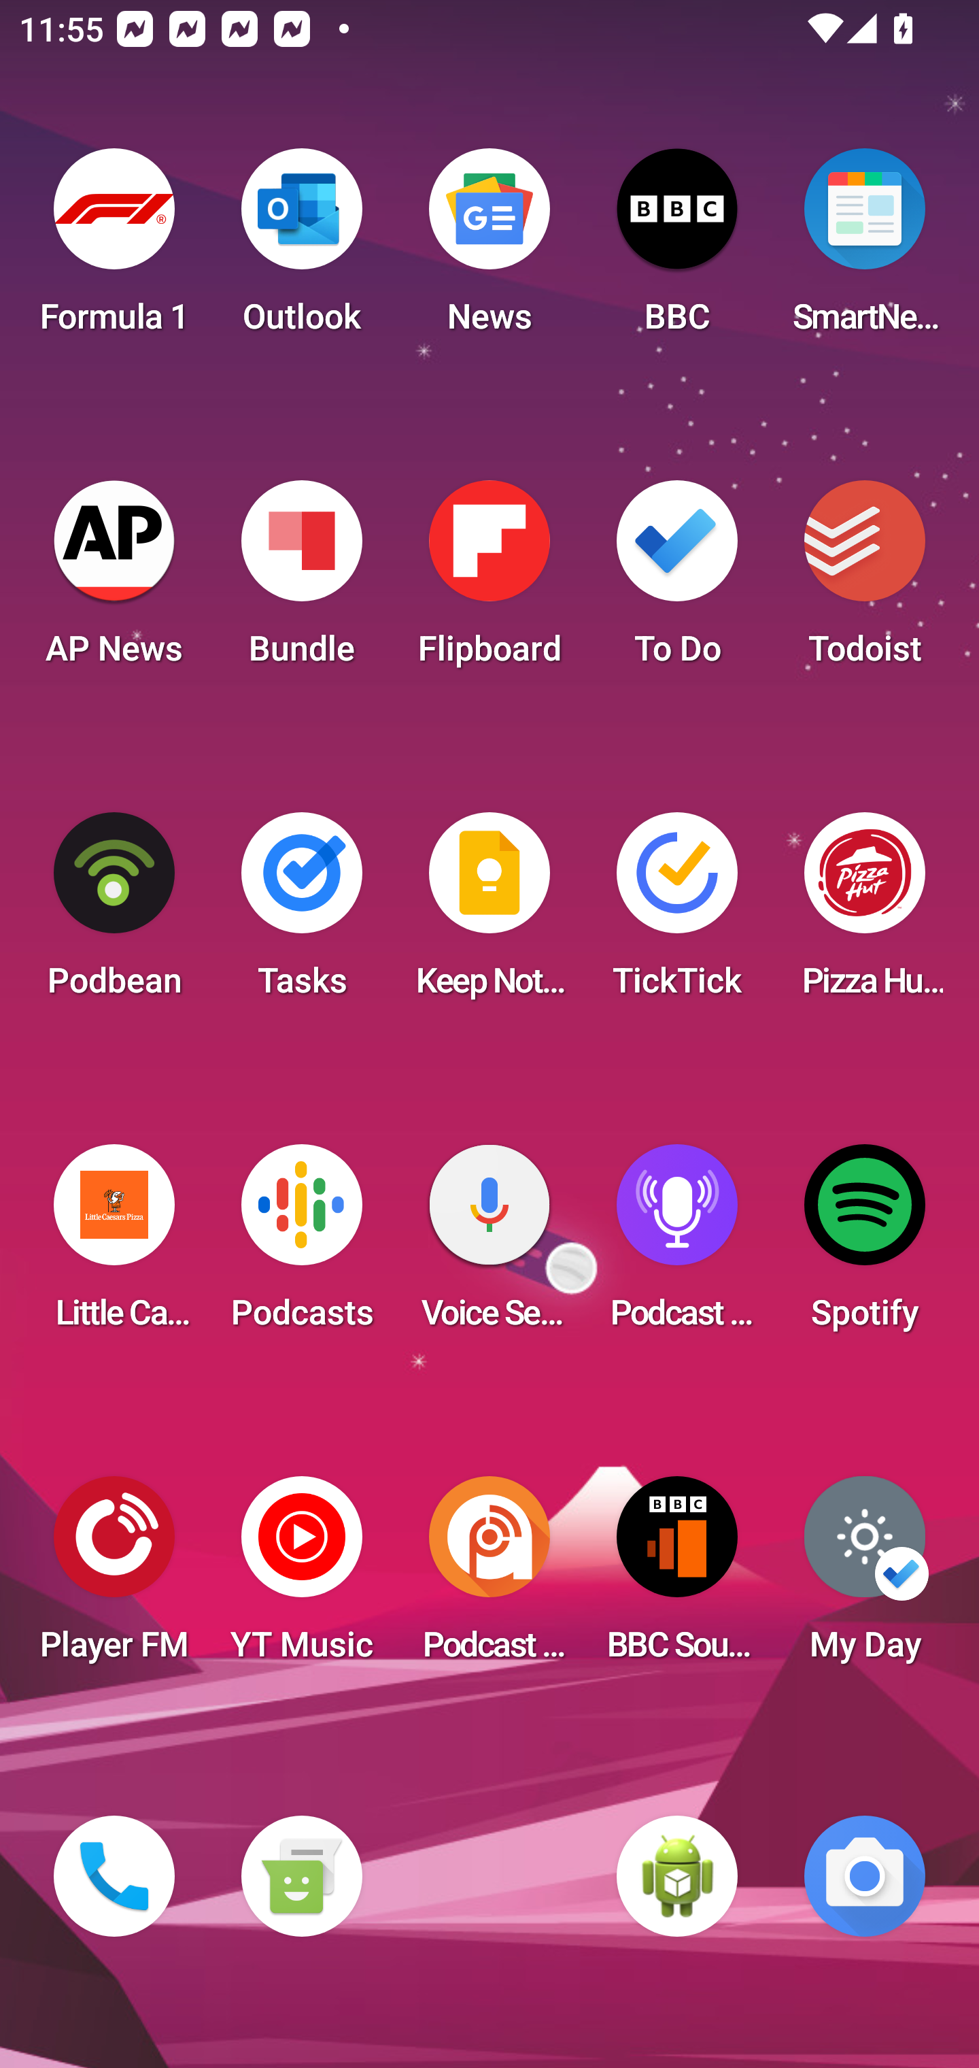  I want to click on Messaging, so click(301, 1876).